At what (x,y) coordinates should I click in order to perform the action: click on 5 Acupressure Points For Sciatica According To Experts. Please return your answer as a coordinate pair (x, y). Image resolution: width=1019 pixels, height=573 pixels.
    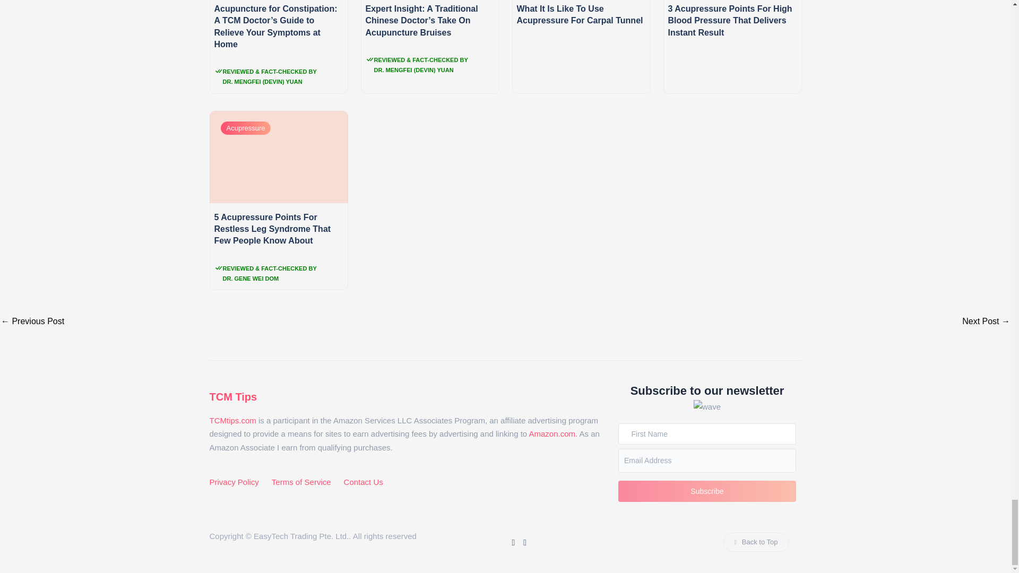
    Looking at the image, I should click on (986, 322).